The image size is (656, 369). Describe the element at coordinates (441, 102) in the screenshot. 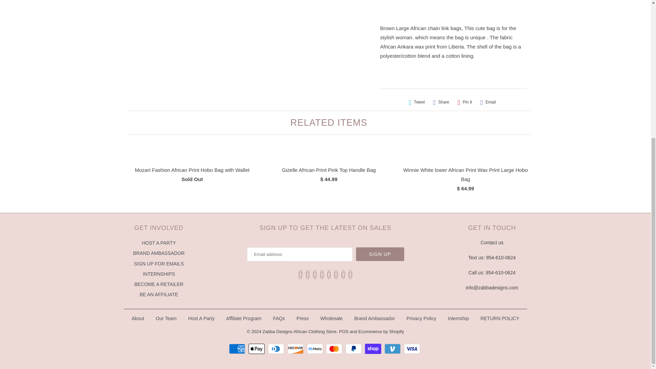

I see `Share this on Facebook` at that location.